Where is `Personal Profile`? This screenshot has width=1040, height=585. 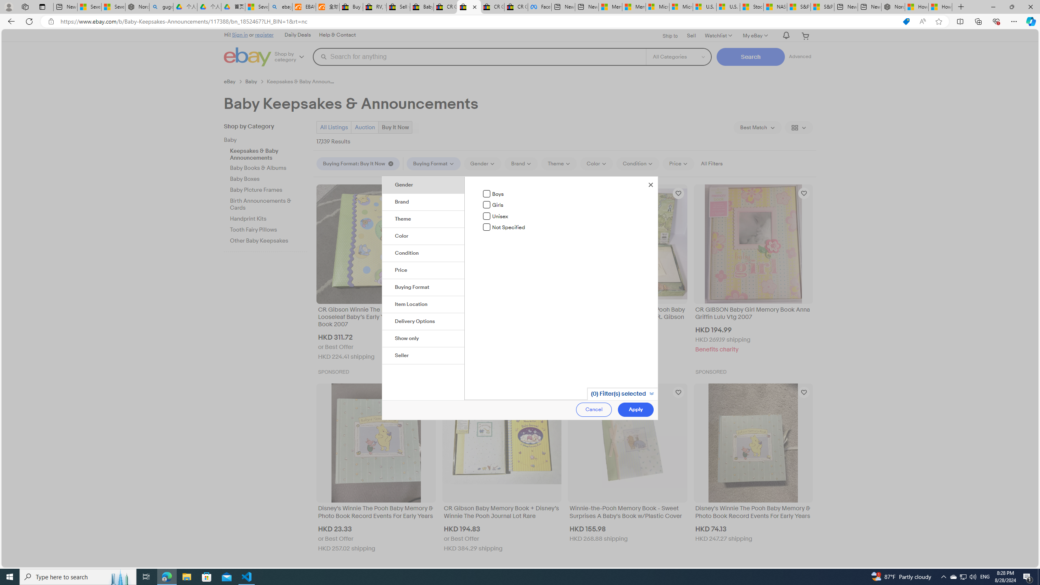
Personal Profile is located at coordinates (9, 6).